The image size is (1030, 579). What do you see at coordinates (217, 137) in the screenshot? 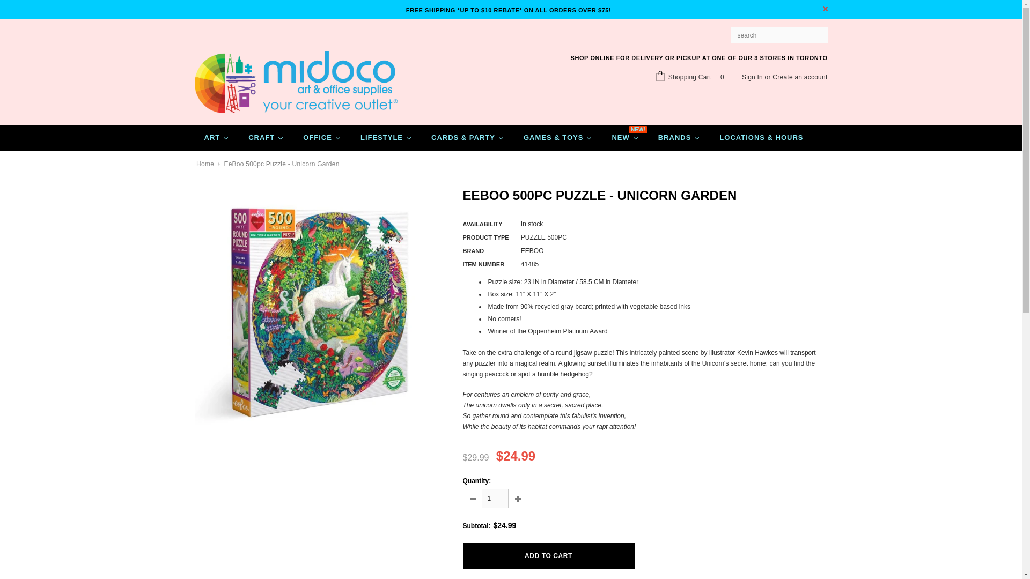
I see `ART` at bounding box center [217, 137].